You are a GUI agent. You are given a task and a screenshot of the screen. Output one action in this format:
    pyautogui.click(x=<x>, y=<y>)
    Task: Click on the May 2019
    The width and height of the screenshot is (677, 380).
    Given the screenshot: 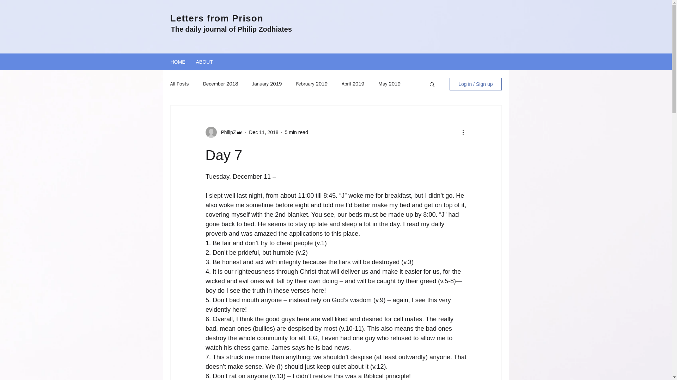 What is the action you would take?
    pyautogui.click(x=389, y=84)
    